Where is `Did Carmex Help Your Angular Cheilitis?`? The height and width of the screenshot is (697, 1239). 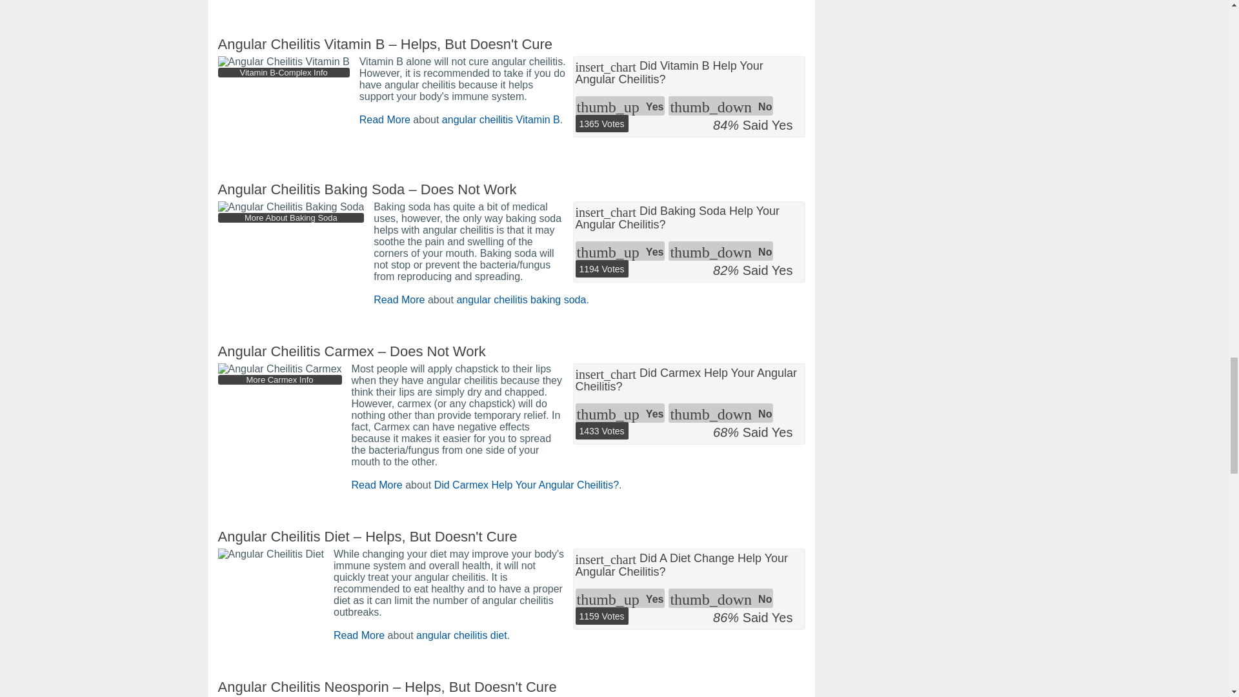
Did Carmex Help Your Angular Cheilitis? is located at coordinates (527, 485).